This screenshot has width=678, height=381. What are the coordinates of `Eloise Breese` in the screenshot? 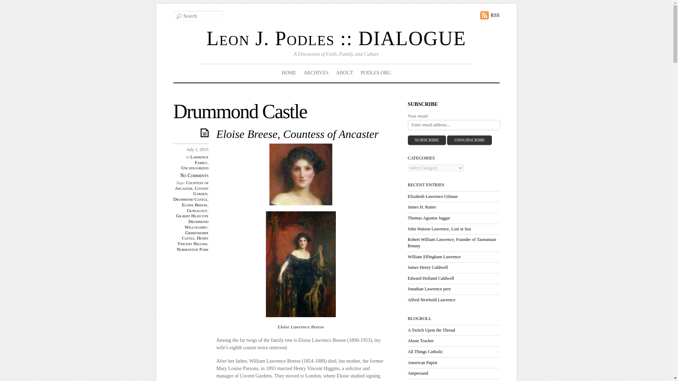 It's located at (194, 205).